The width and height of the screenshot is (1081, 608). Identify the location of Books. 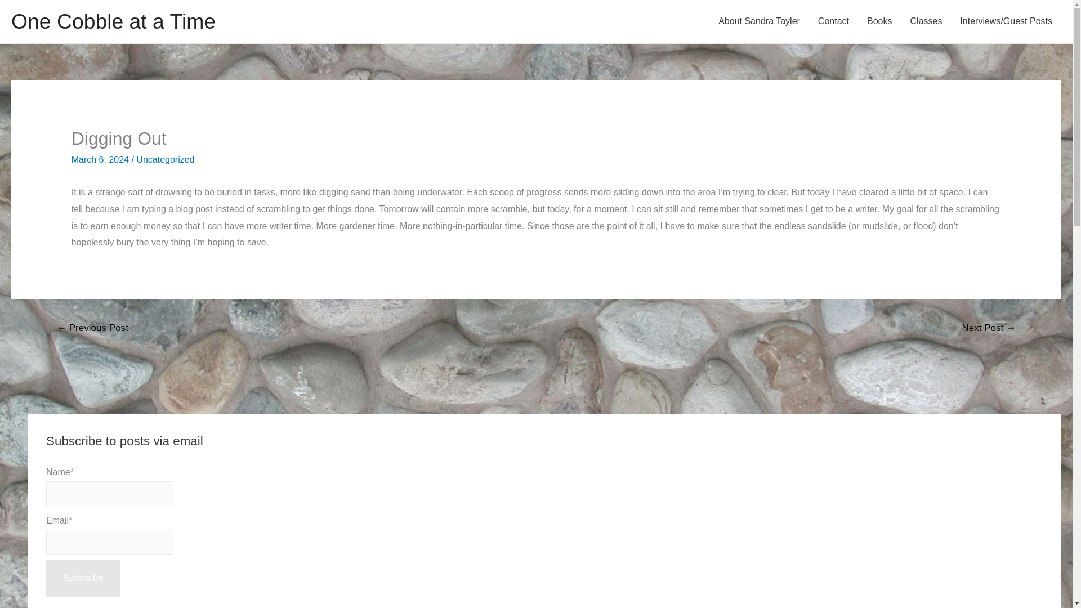
(879, 21).